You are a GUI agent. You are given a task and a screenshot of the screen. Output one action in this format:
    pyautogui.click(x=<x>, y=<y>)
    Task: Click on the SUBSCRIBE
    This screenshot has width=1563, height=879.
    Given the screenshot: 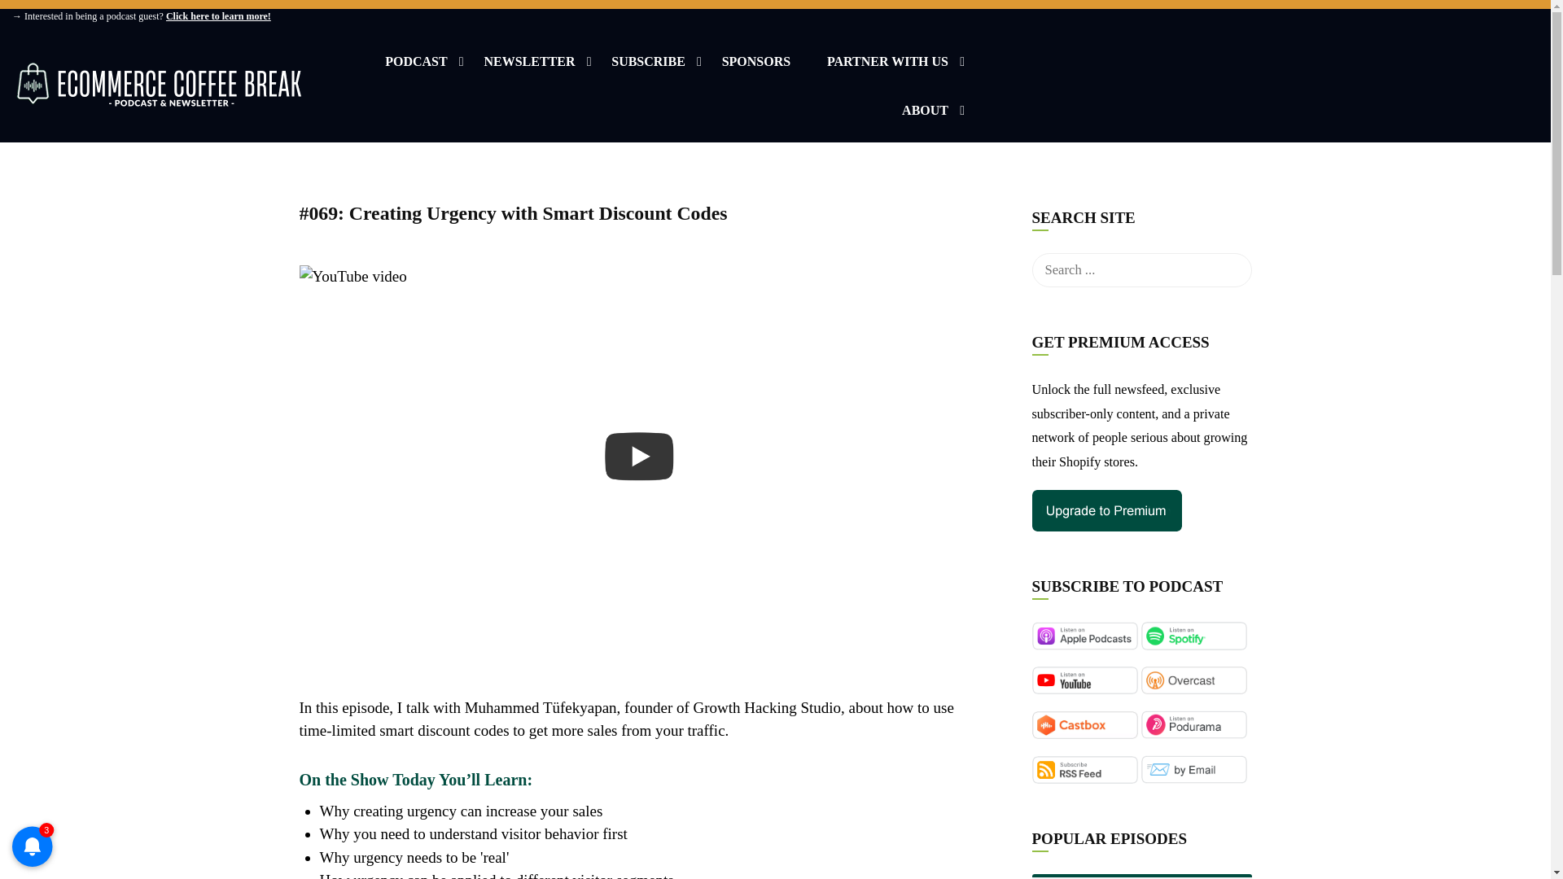 What is the action you would take?
    pyautogui.click(x=648, y=68)
    